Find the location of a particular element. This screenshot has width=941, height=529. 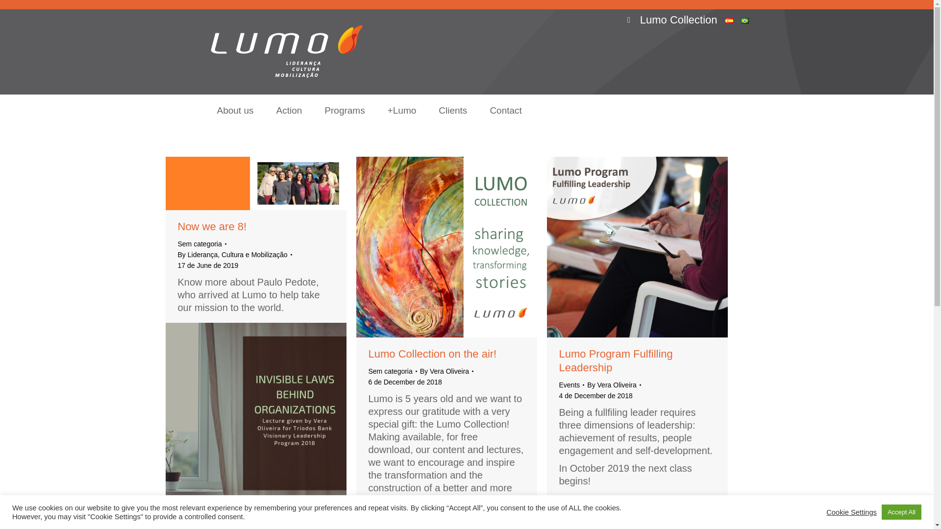

Socios Daniel e Gudrun 2 is located at coordinates (256, 183).